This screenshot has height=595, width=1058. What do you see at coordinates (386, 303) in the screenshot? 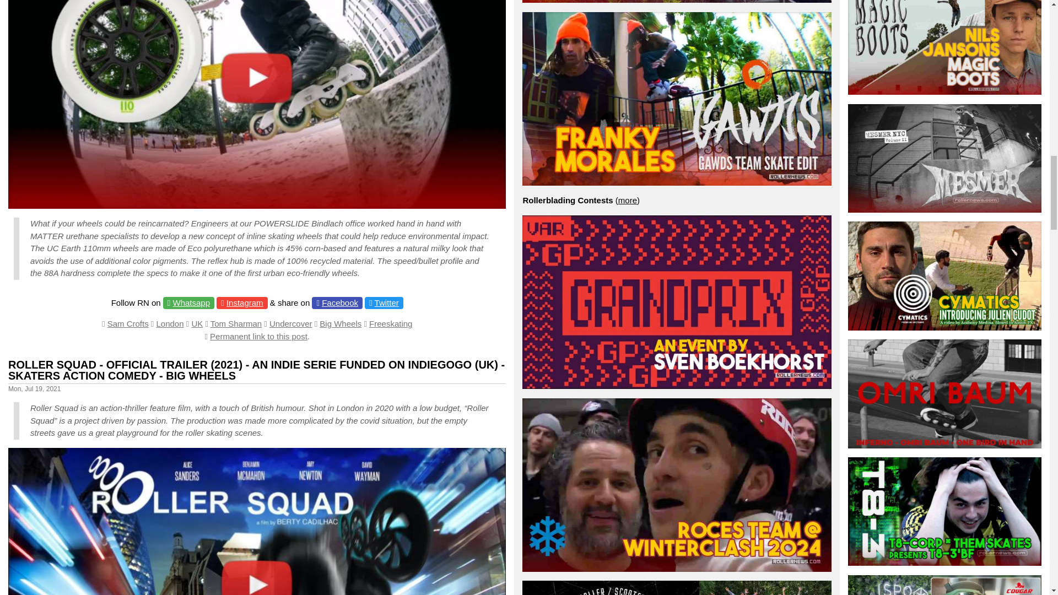
I see `Twitter` at bounding box center [386, 303].